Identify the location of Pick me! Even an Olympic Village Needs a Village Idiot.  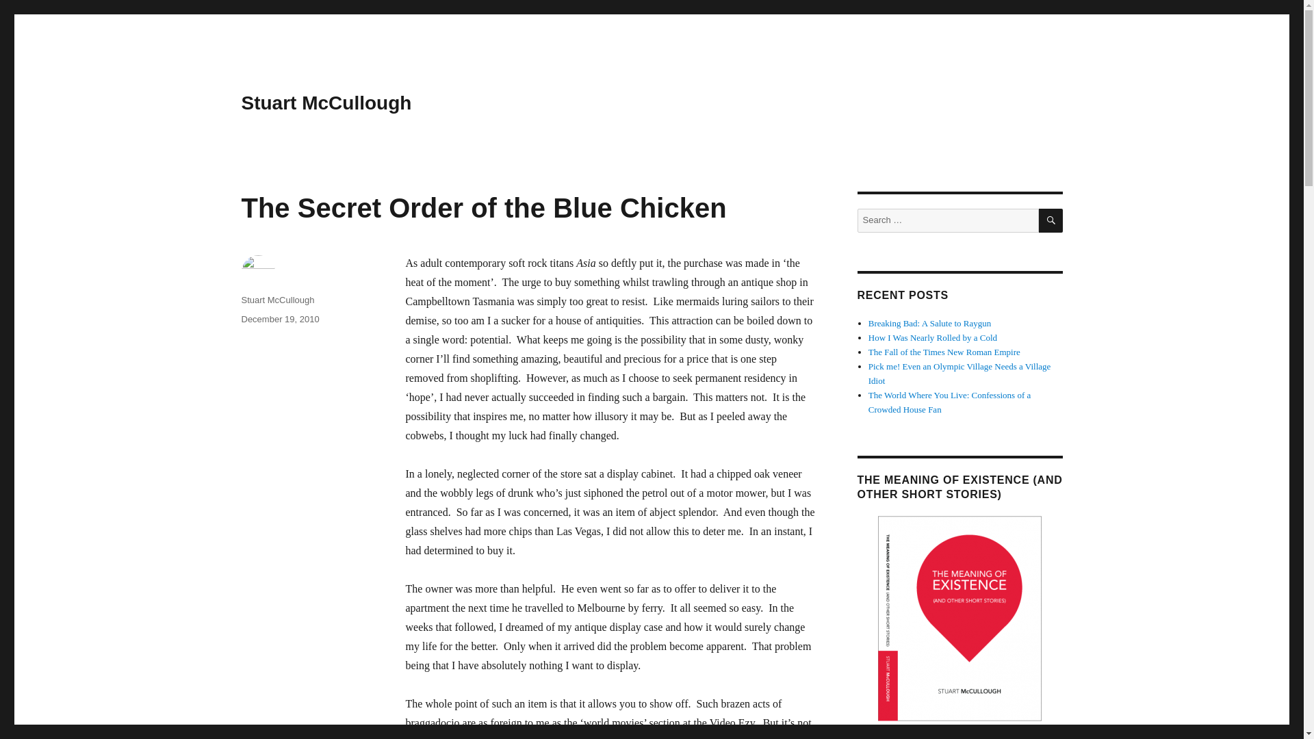
(959, 374).